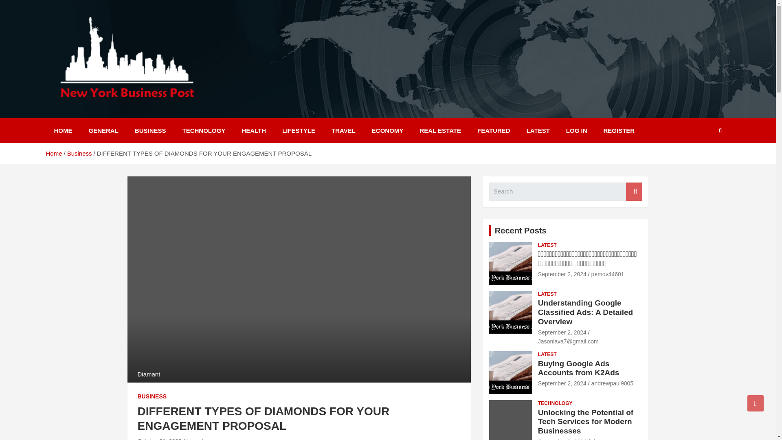 This screenshot has height=440, width=782. What do you see at coordinates (440, 130) in the screenshot?
I see `REAL ESTATE` at bounding box center [440, 130].